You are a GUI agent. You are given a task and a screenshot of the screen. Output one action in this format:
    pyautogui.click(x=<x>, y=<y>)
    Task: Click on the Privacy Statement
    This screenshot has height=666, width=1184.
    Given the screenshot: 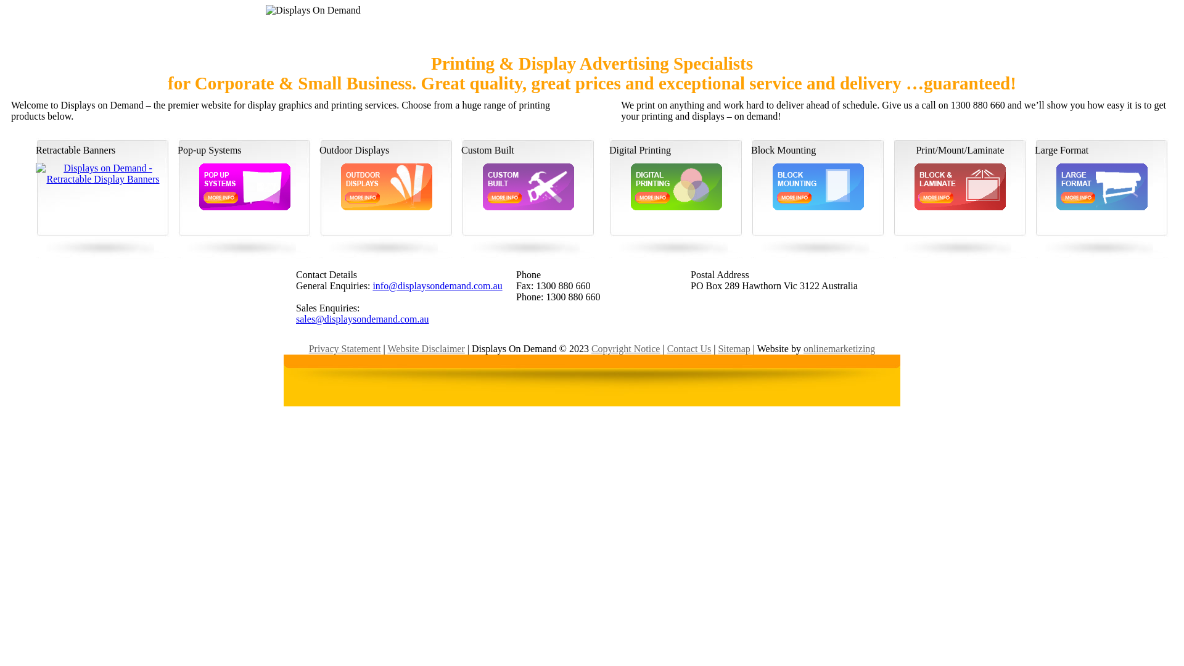 What is the action you would take?
    pyautogui.click(x=345, y=349)
    